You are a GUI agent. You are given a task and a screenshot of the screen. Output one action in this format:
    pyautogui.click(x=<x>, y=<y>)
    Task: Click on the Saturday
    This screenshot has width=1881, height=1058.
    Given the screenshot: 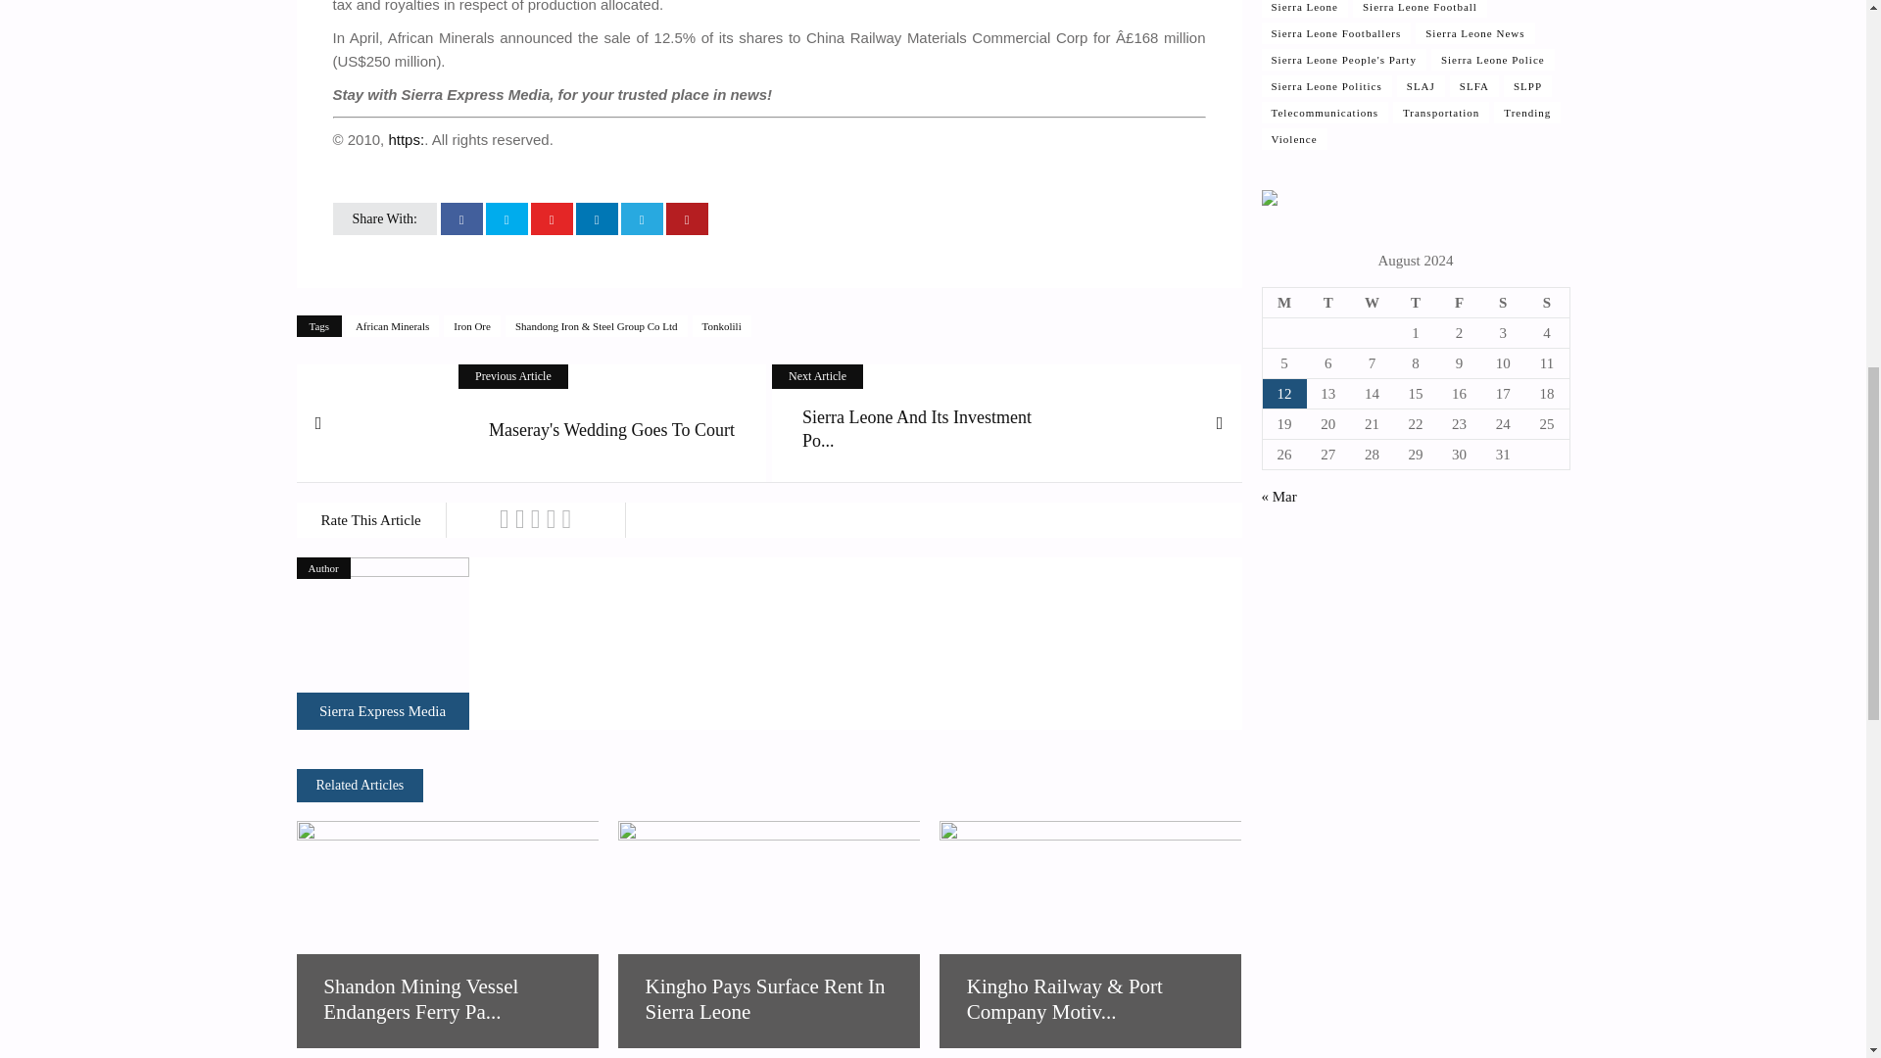 What is the action you would take?
    pyautogui.click(x=1503, y=303)
    